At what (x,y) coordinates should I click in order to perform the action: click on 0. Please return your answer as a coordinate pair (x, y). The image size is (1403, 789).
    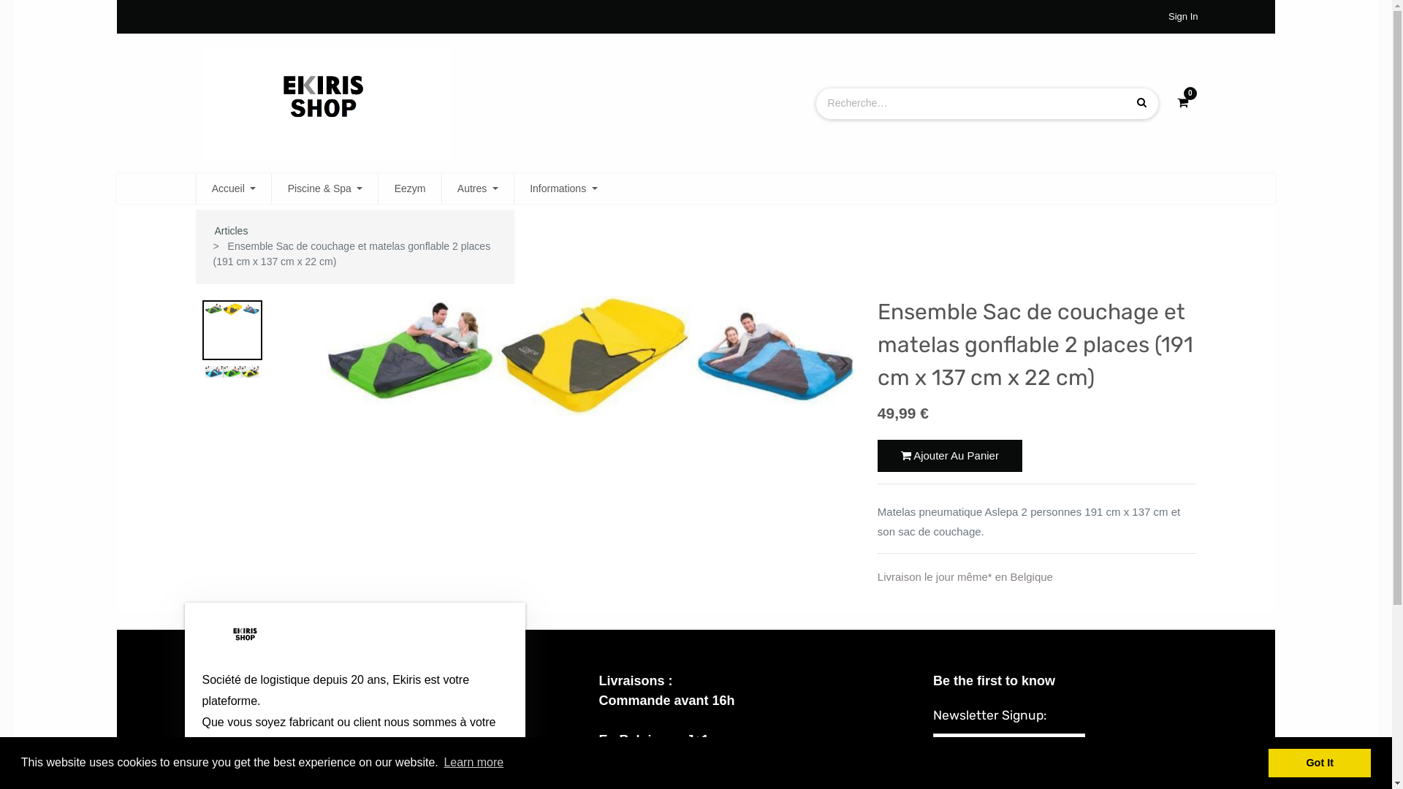
    Looking at the image, I should click on (1182, 103).